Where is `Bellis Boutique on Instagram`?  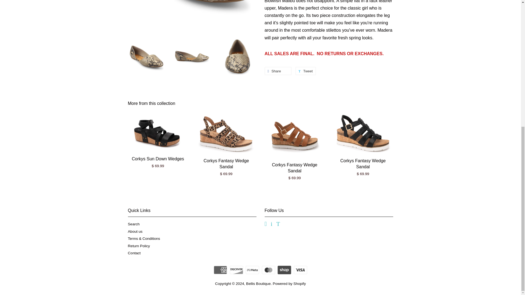 Bellis Boutique on Instagram is located at coordinates (272, 225).